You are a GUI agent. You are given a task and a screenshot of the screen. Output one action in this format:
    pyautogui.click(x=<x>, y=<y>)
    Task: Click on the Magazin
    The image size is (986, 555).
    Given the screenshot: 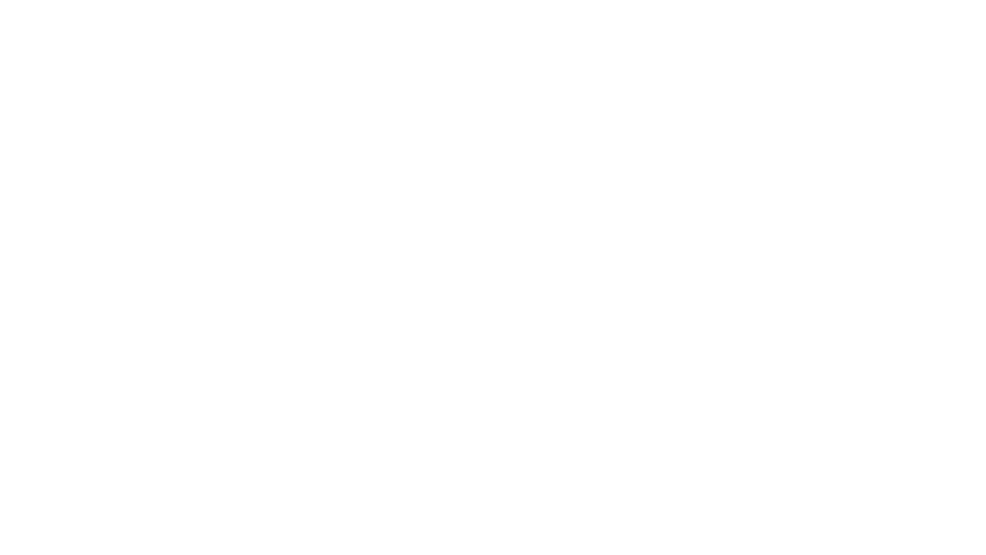 What is the action you would take?
    pyautogui.click(x=728, y=472)
    